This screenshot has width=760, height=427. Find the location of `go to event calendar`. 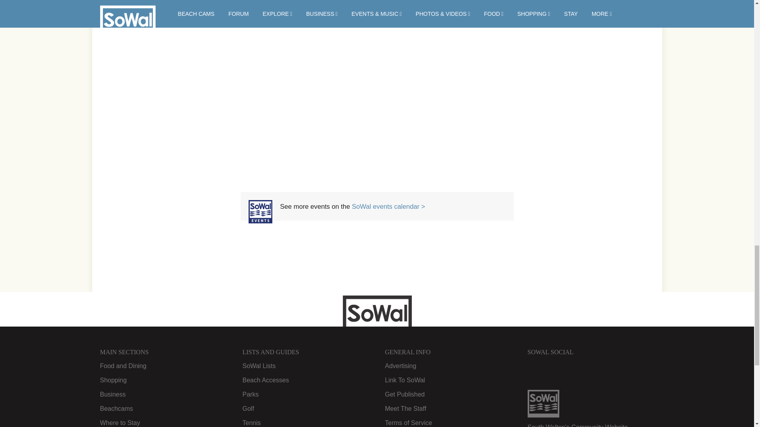

go to event calendar is located at coordinates (260, 221).